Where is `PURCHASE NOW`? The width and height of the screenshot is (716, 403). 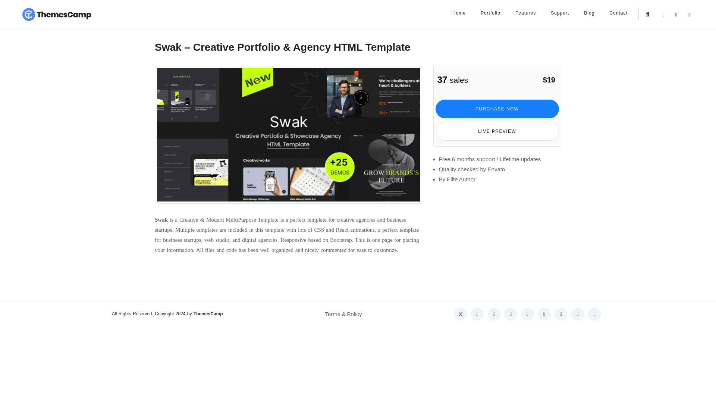 PURCHASE NOW is located at coordinates (497, 109).